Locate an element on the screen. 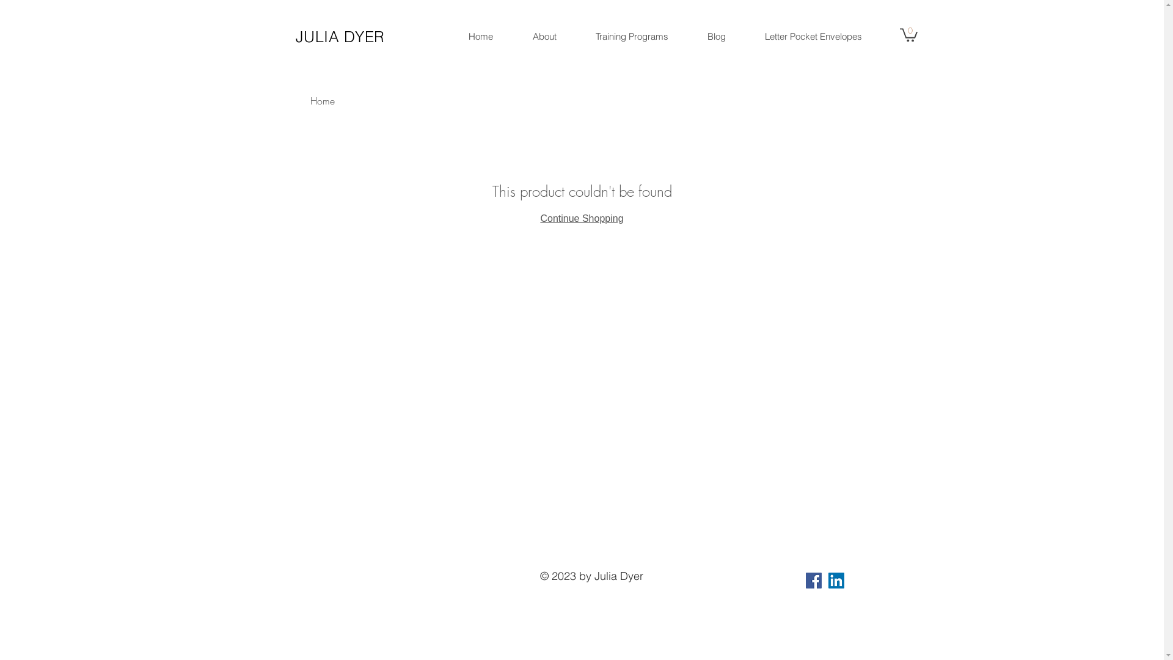 The height and width of the screenshot is (660, 1173). JULIA DYER is located at coordinates (340, 37).